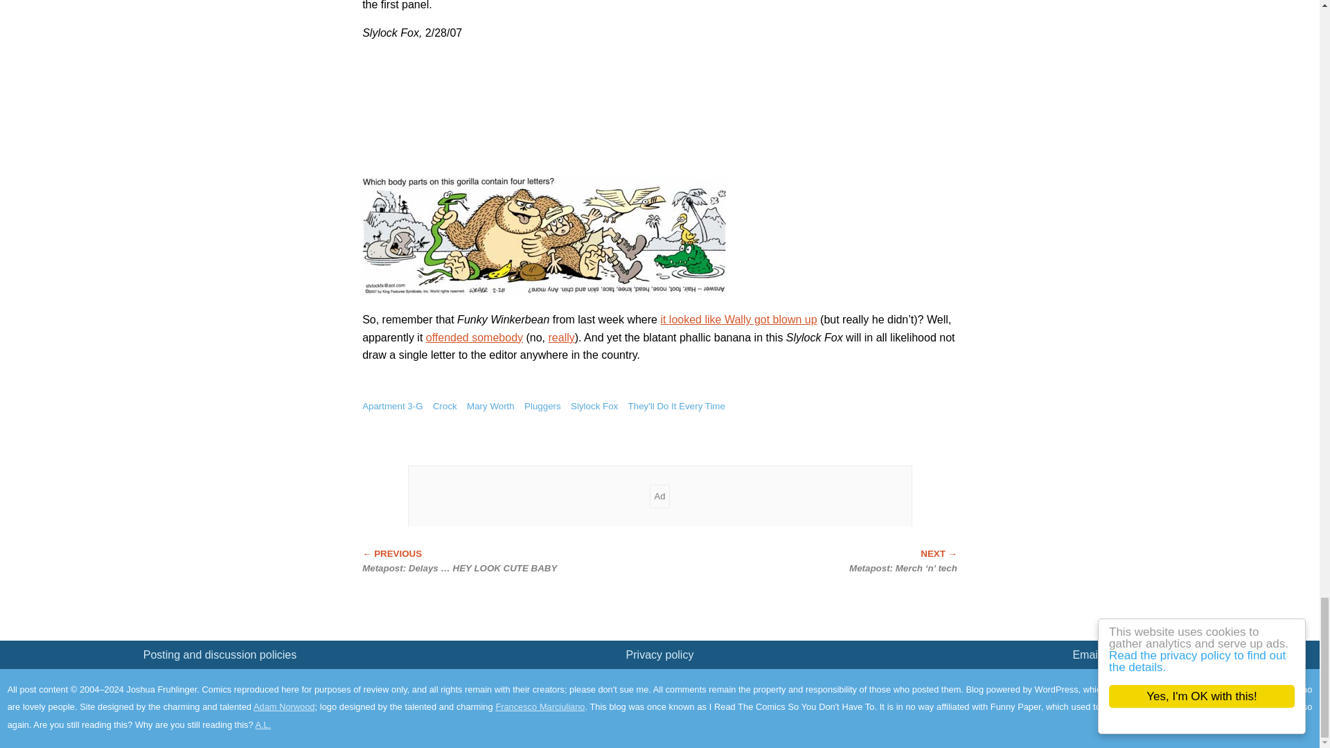 The image size is (1330, 748). What do you see at coordinates (561, 337) in the screenshot?
I see `really` at bounding box center [561, 337].